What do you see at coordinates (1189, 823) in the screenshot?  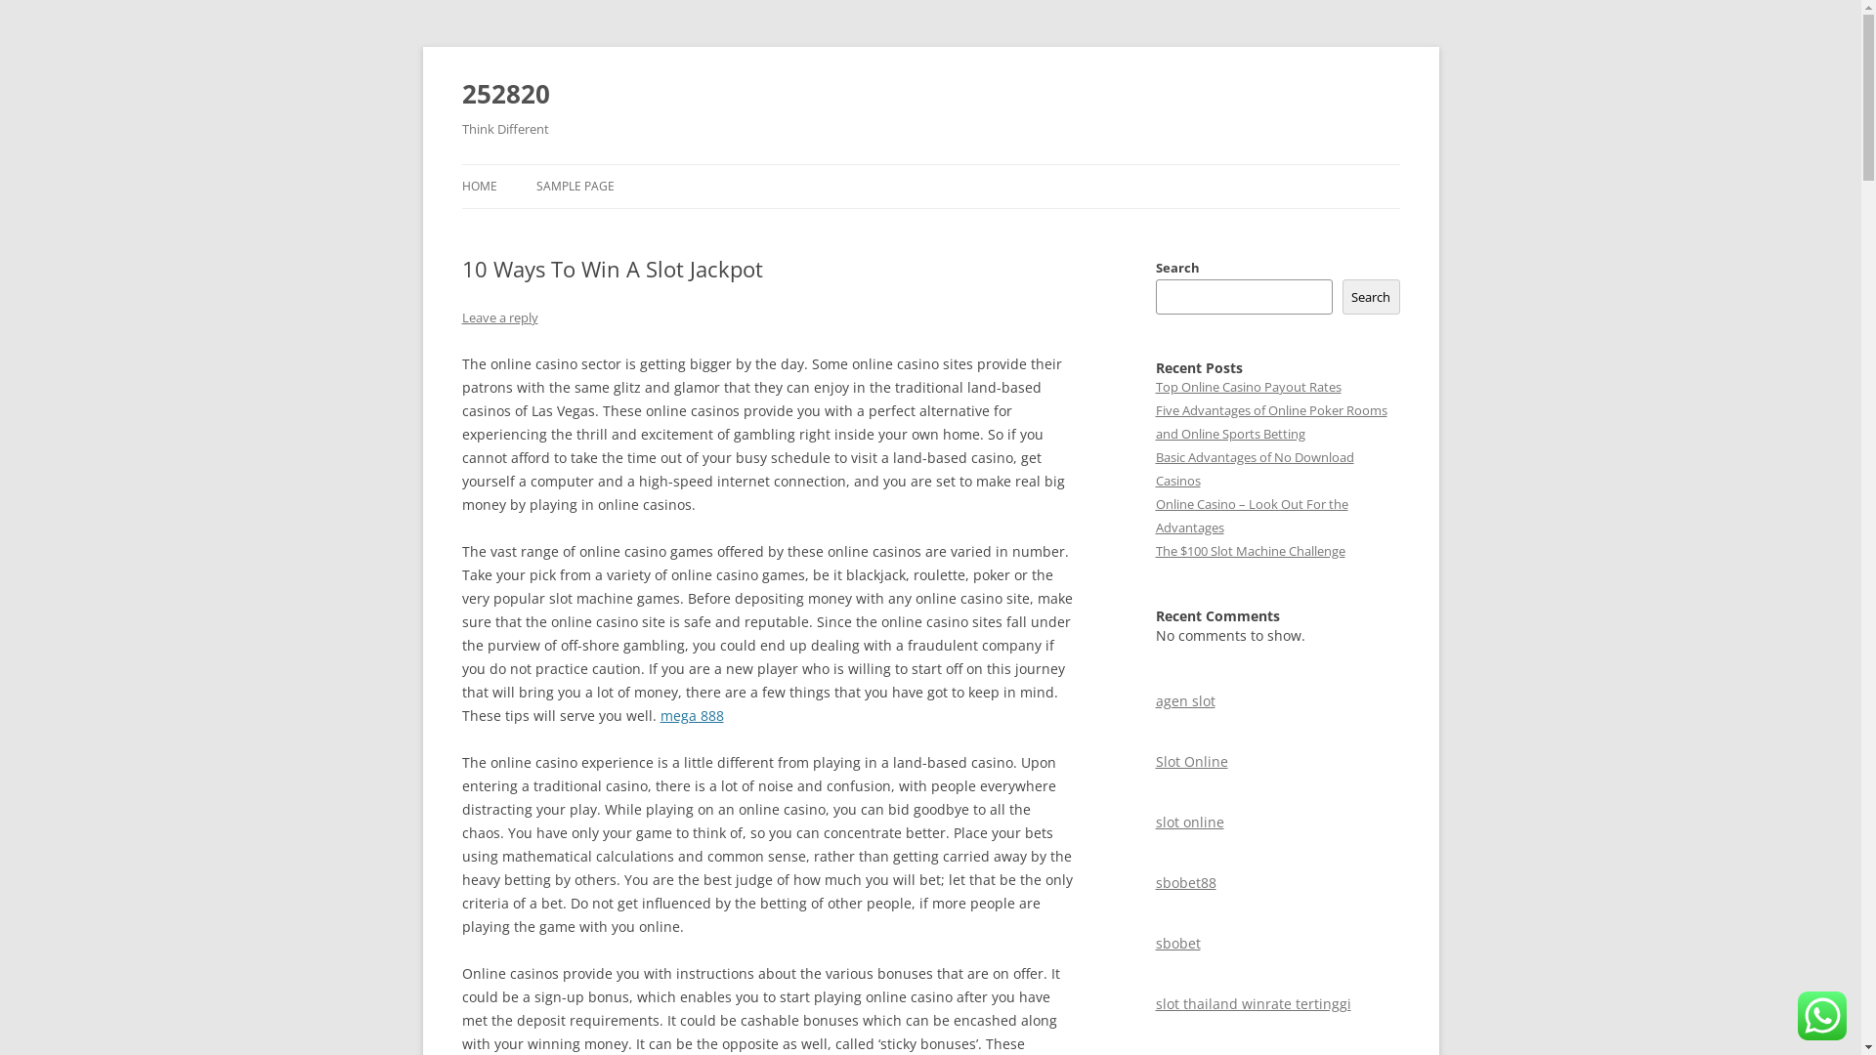 I see `slot online` at bounding box center [1189, 823].